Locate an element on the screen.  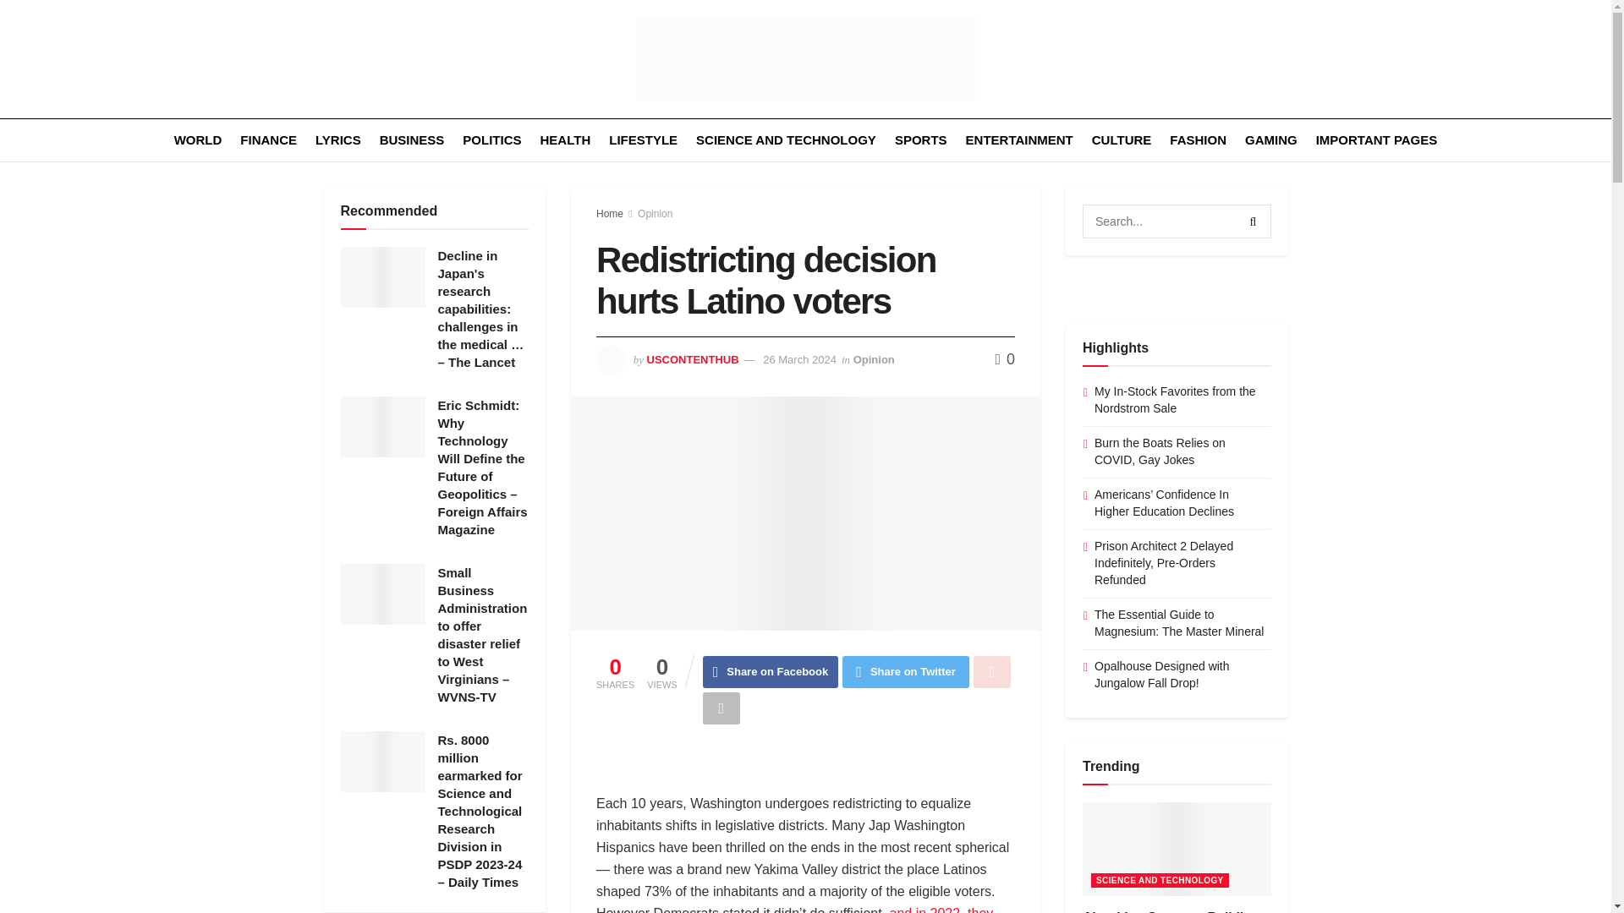
Opinion is located at coordinates (874, 359).